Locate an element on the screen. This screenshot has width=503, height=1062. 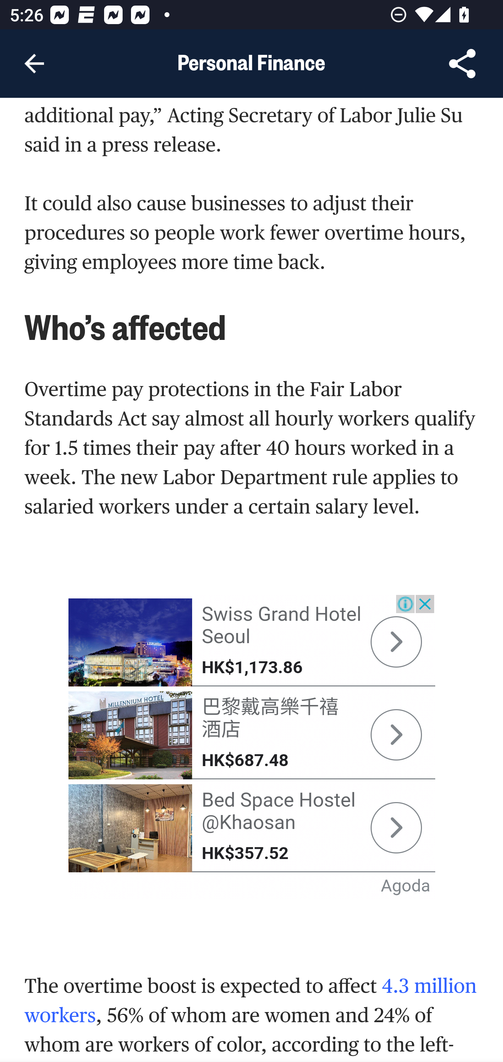
HK$357.52 is located at coordinates (245, 853).